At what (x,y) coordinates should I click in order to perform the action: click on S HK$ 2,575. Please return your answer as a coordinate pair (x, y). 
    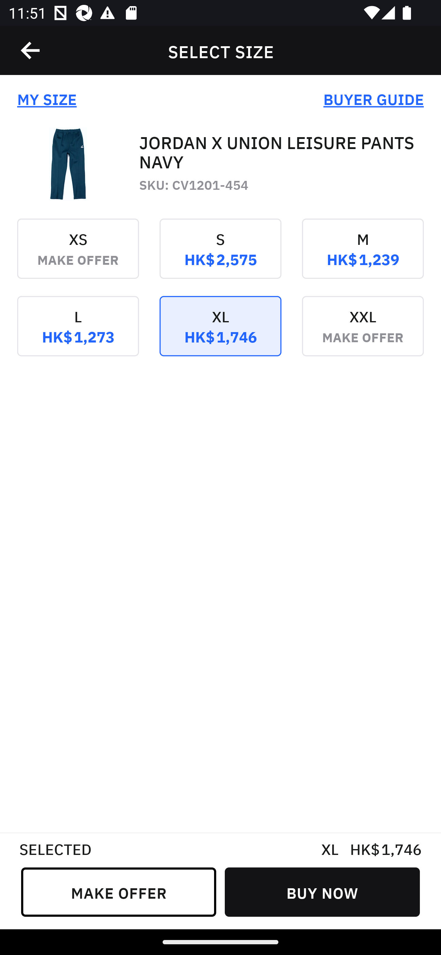
    Looking at the image, I should click on (221, 257).